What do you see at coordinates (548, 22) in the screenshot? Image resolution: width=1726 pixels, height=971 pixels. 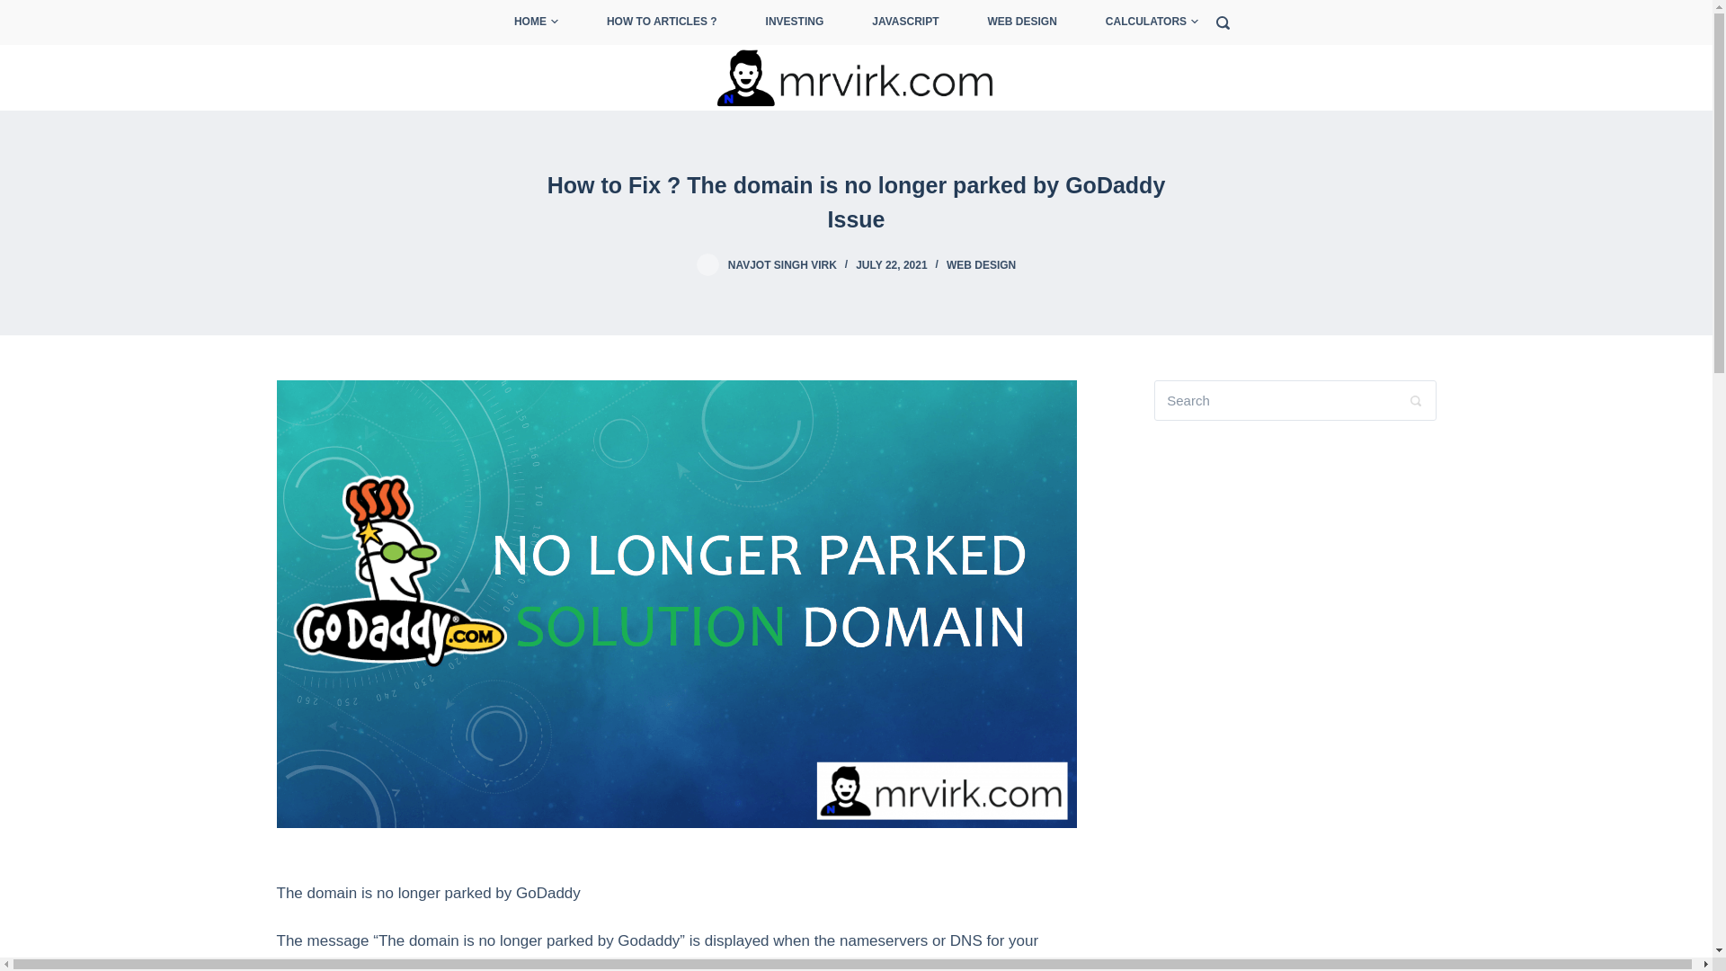 I see `HOME` at bounding box center [548, 22].